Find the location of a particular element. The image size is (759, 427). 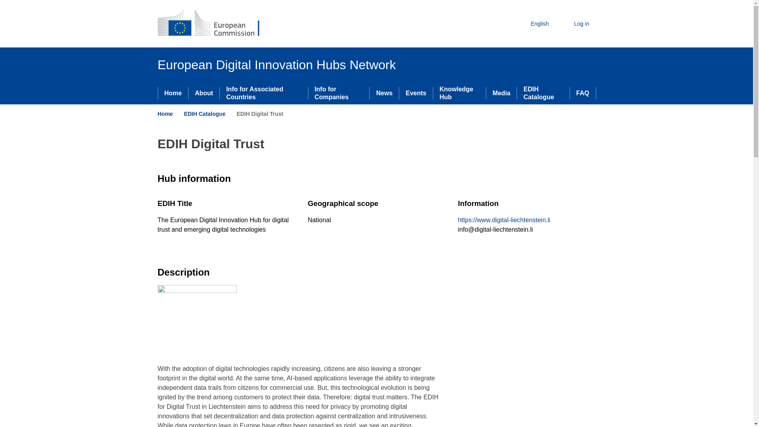

Info for Companies is located at coordinates (339, 93).